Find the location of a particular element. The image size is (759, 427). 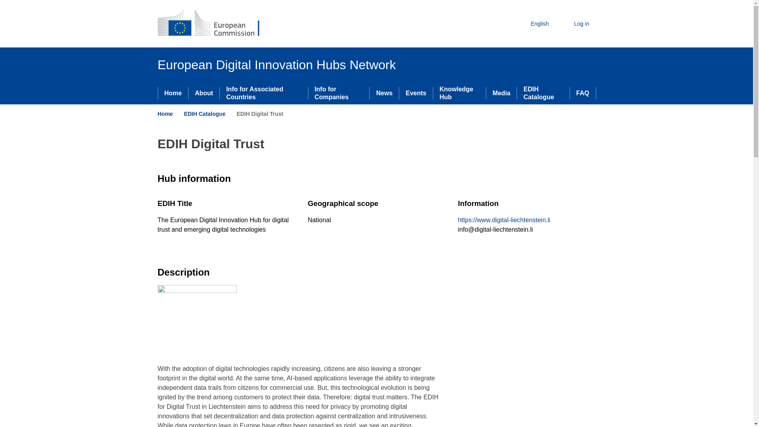

Info for Companies is located at coordinates (339, 93).